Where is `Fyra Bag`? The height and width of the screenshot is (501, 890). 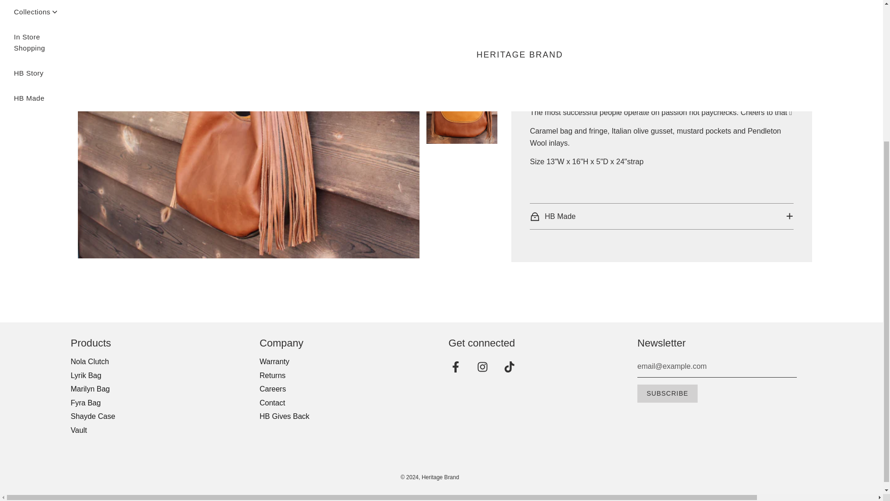
Fyra Bag is located at coordinates (85, 403).